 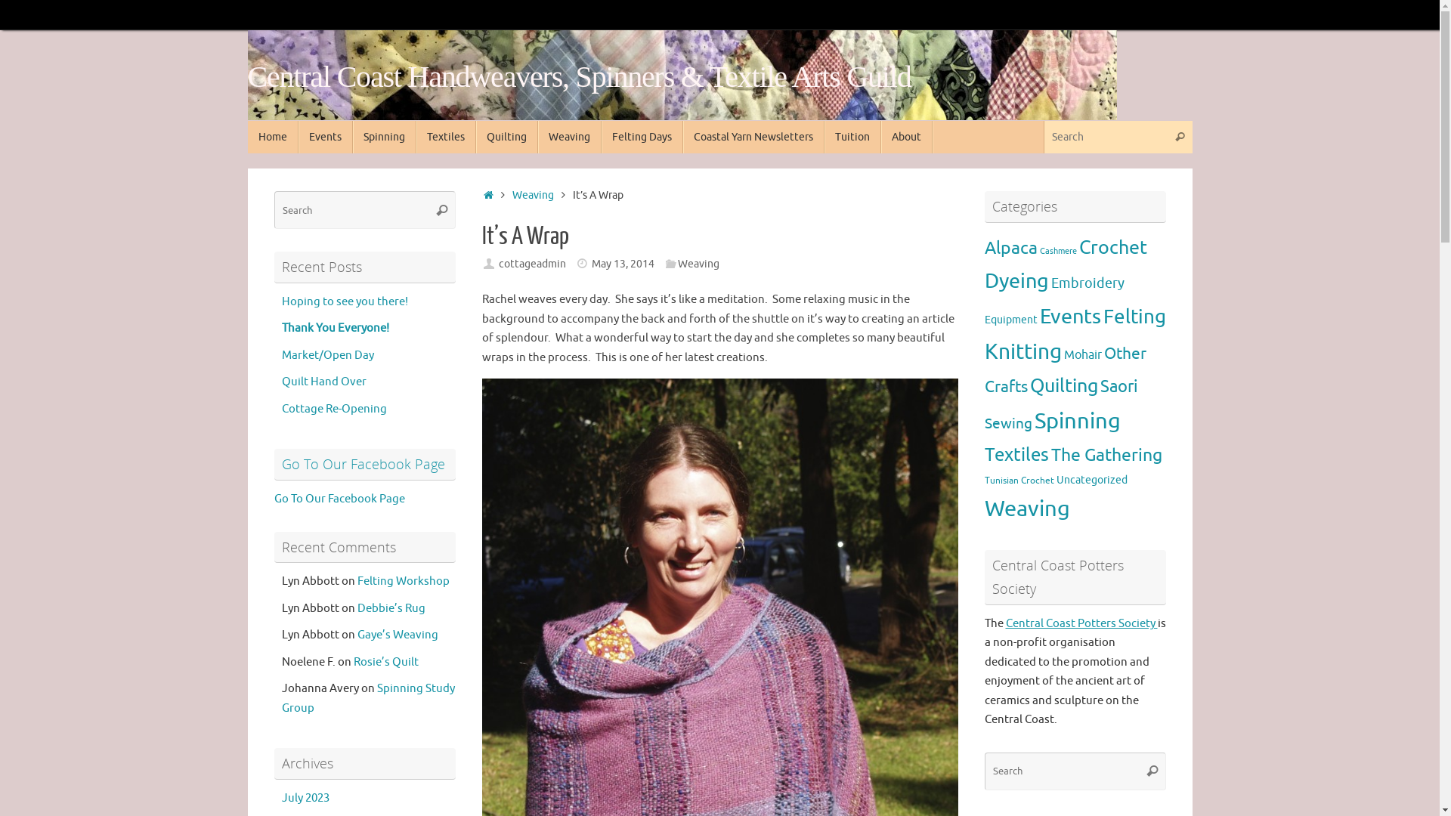 What do you see at coordinates (1083, 355) in the screenshot?
I see `Mohair` at bounding box center [1083, 355].